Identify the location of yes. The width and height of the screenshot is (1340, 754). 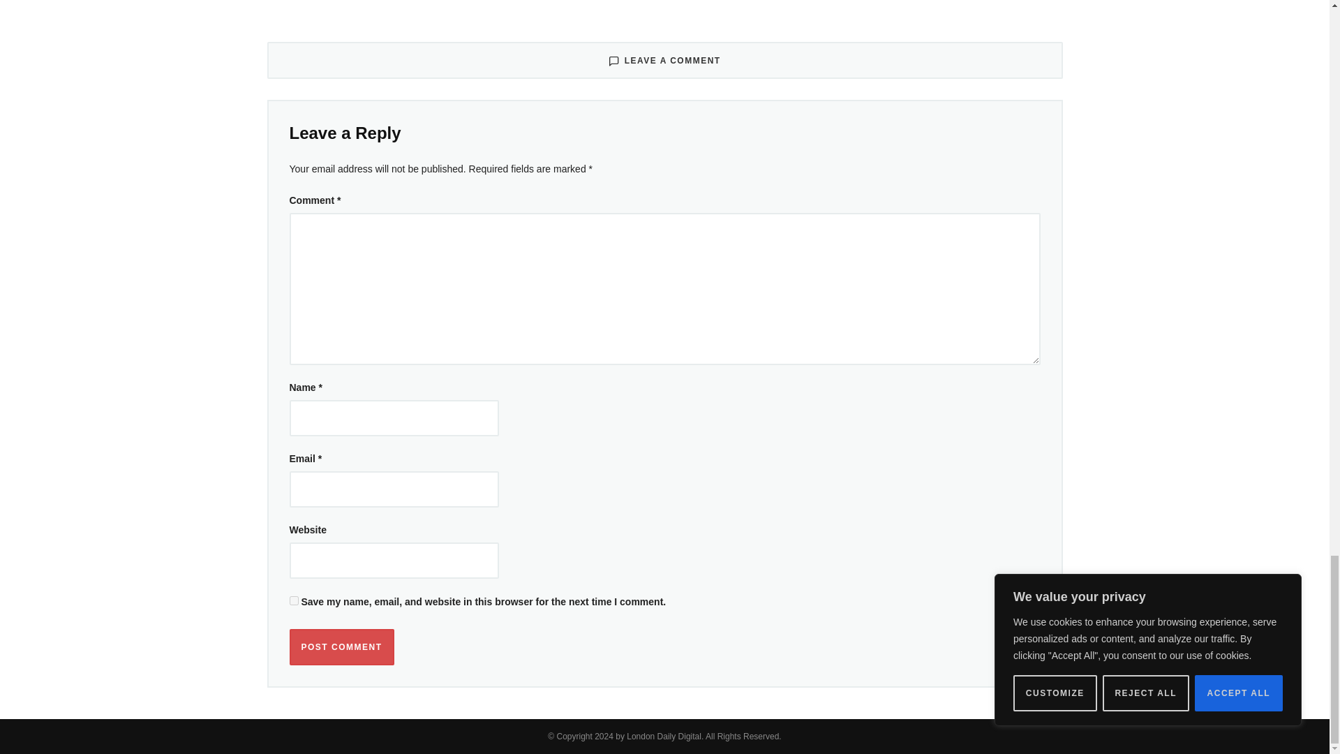
(293, 600).